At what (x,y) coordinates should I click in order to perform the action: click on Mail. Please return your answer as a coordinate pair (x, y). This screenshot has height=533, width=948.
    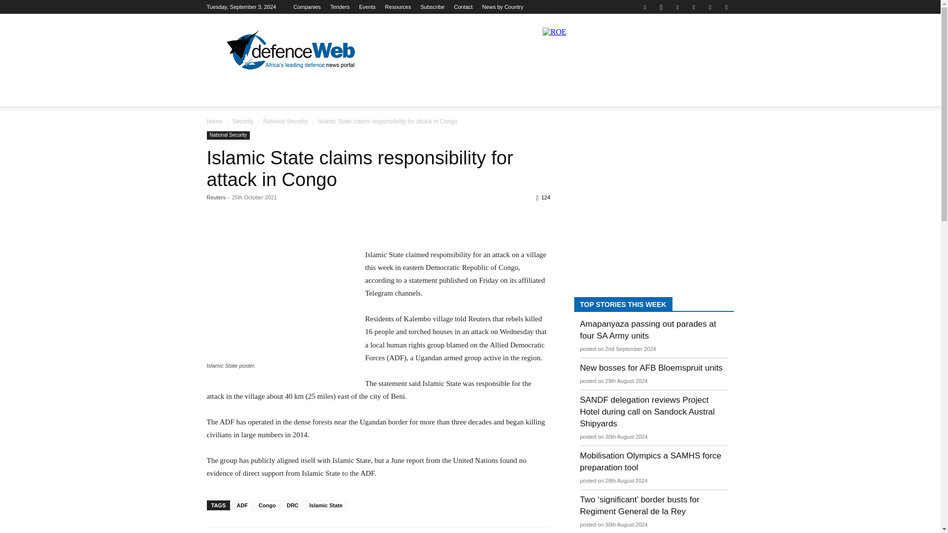
    Looking at the image, I should click on (694, 7).